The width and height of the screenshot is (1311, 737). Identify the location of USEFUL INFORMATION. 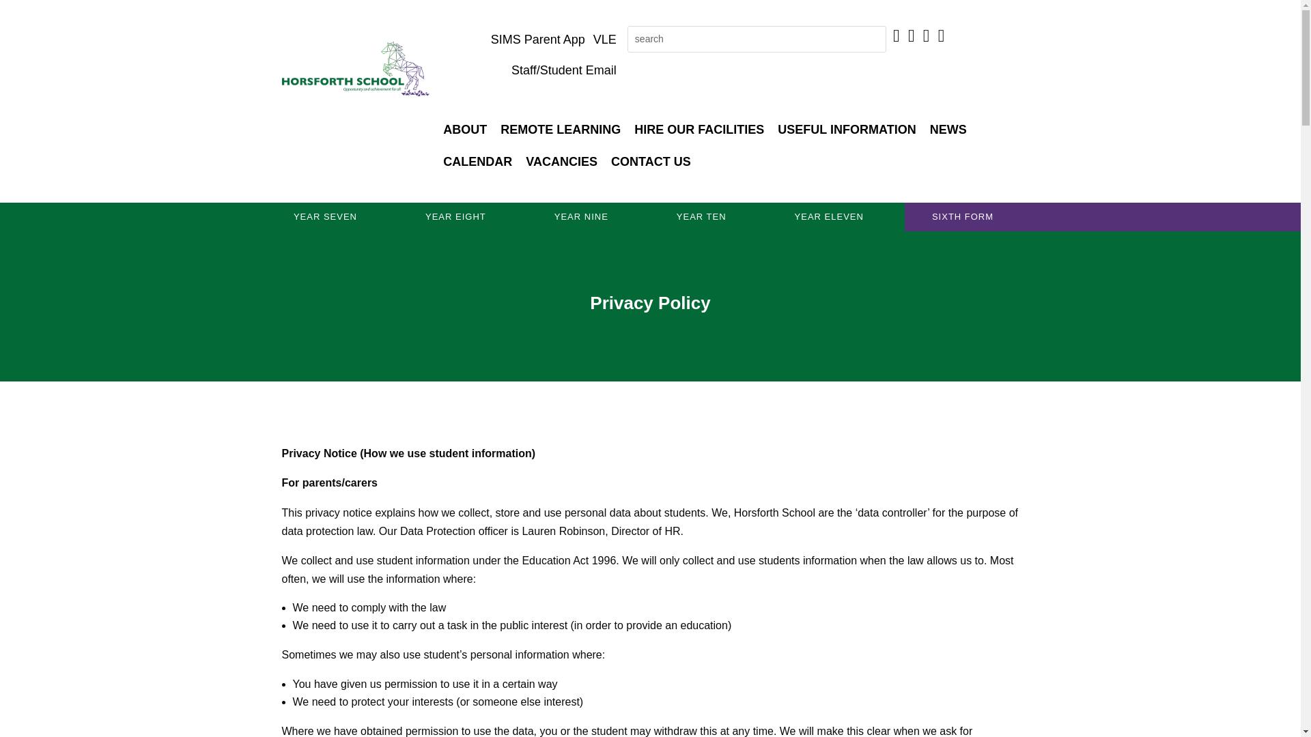
(847, 130).